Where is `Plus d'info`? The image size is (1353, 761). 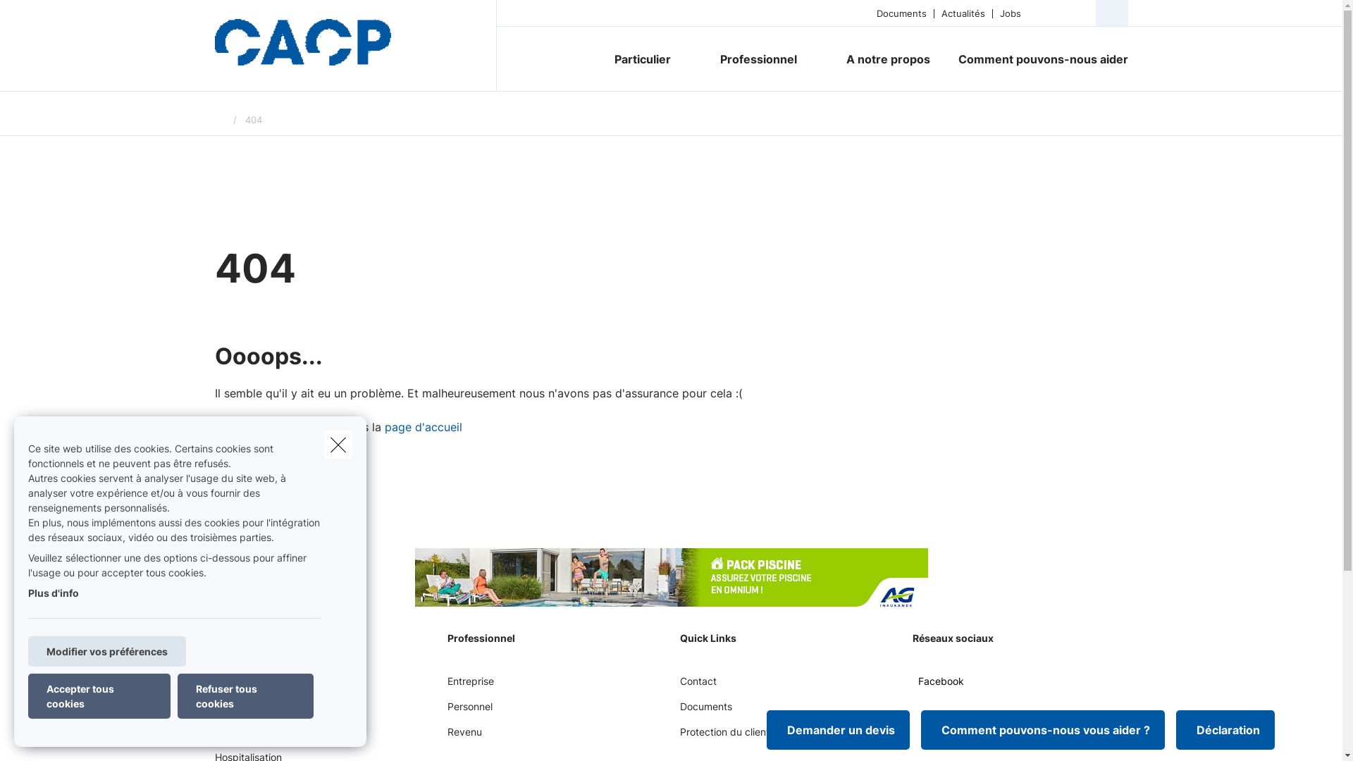
Plus d'info is located at coordinates (54, 593).